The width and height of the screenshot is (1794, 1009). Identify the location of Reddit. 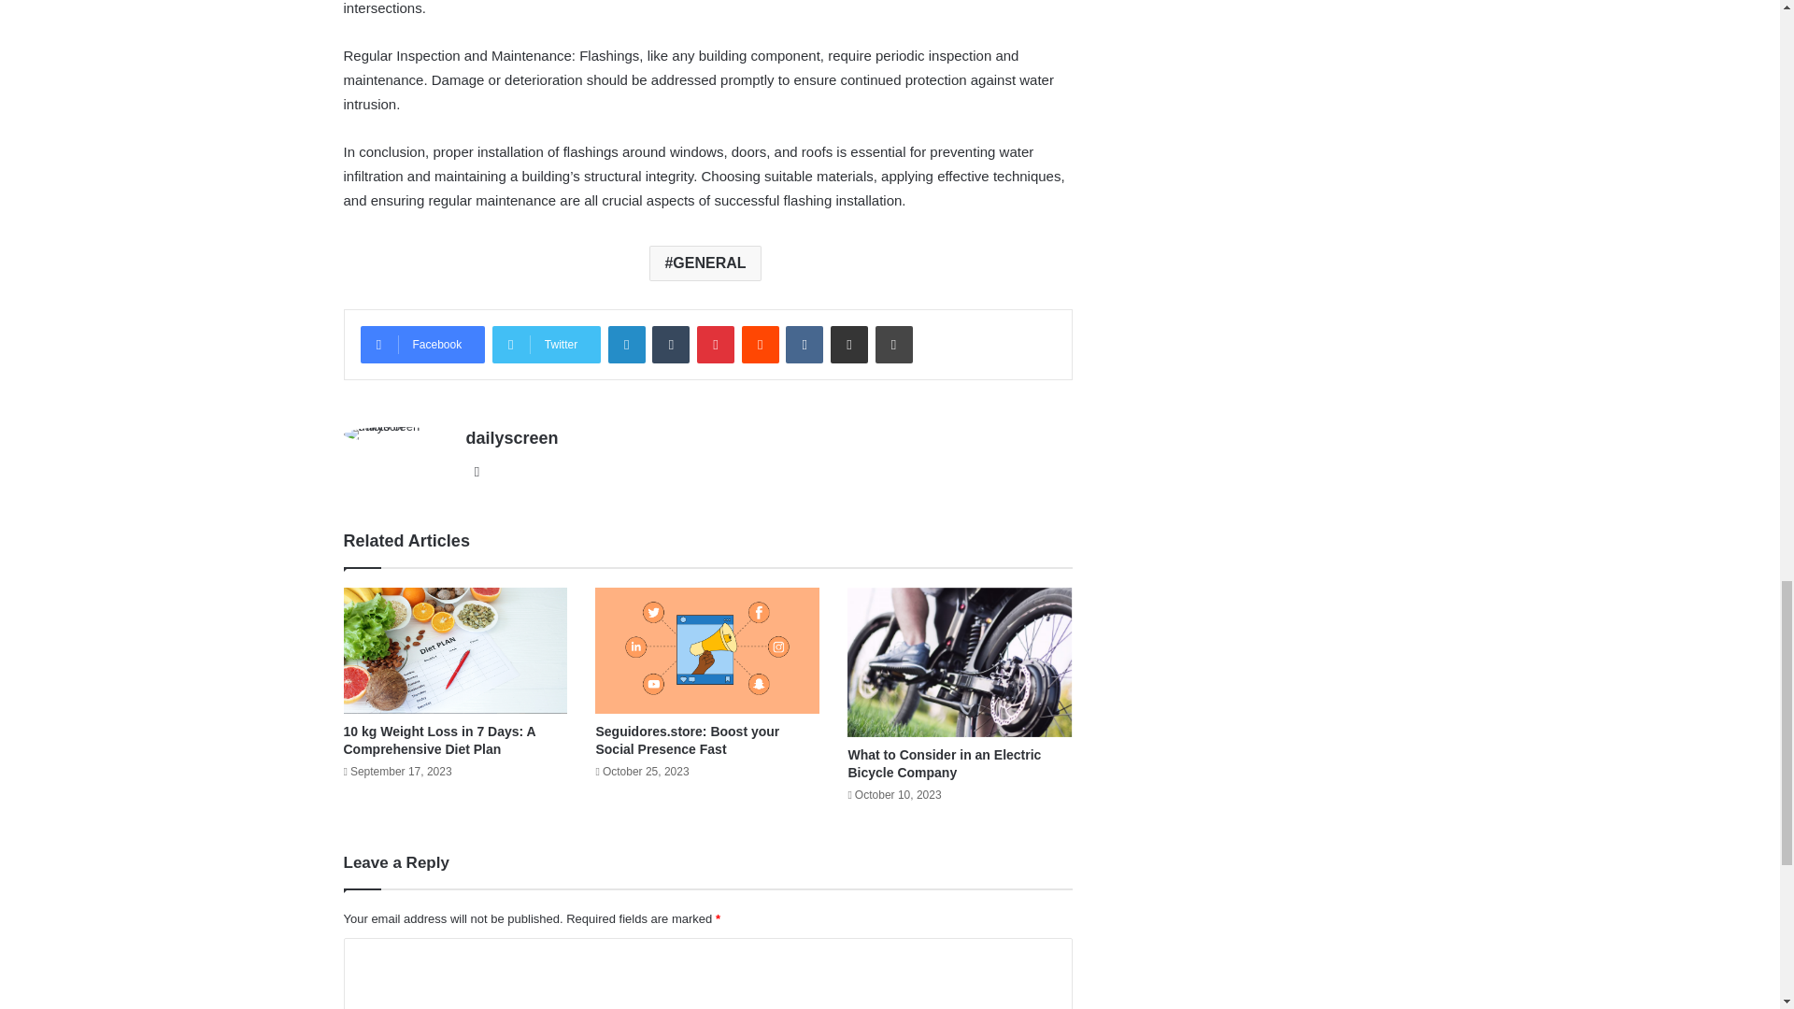
(761, 344).